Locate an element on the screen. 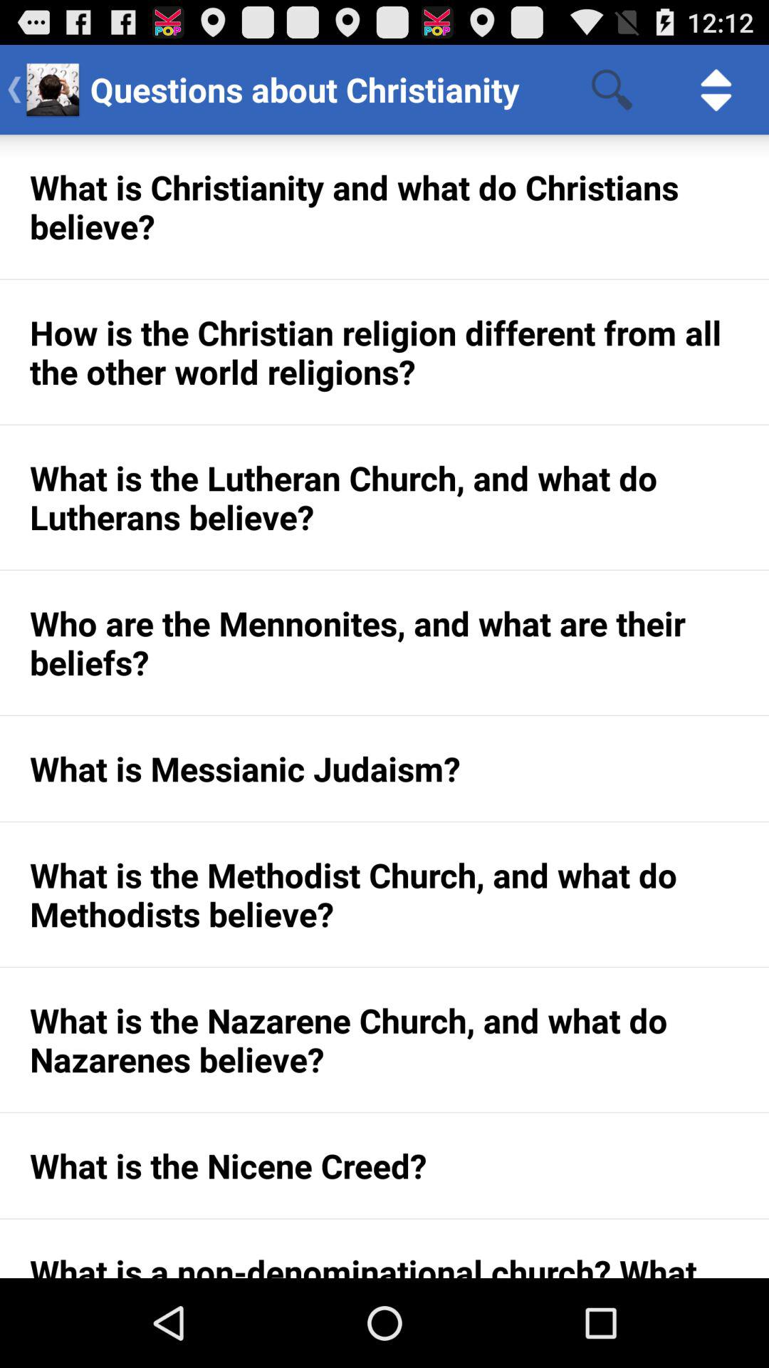 Image resolution: width=769 pixels, height=1368 pixels. select item next to the questions about christianity app is located at coordinates (612, 90).